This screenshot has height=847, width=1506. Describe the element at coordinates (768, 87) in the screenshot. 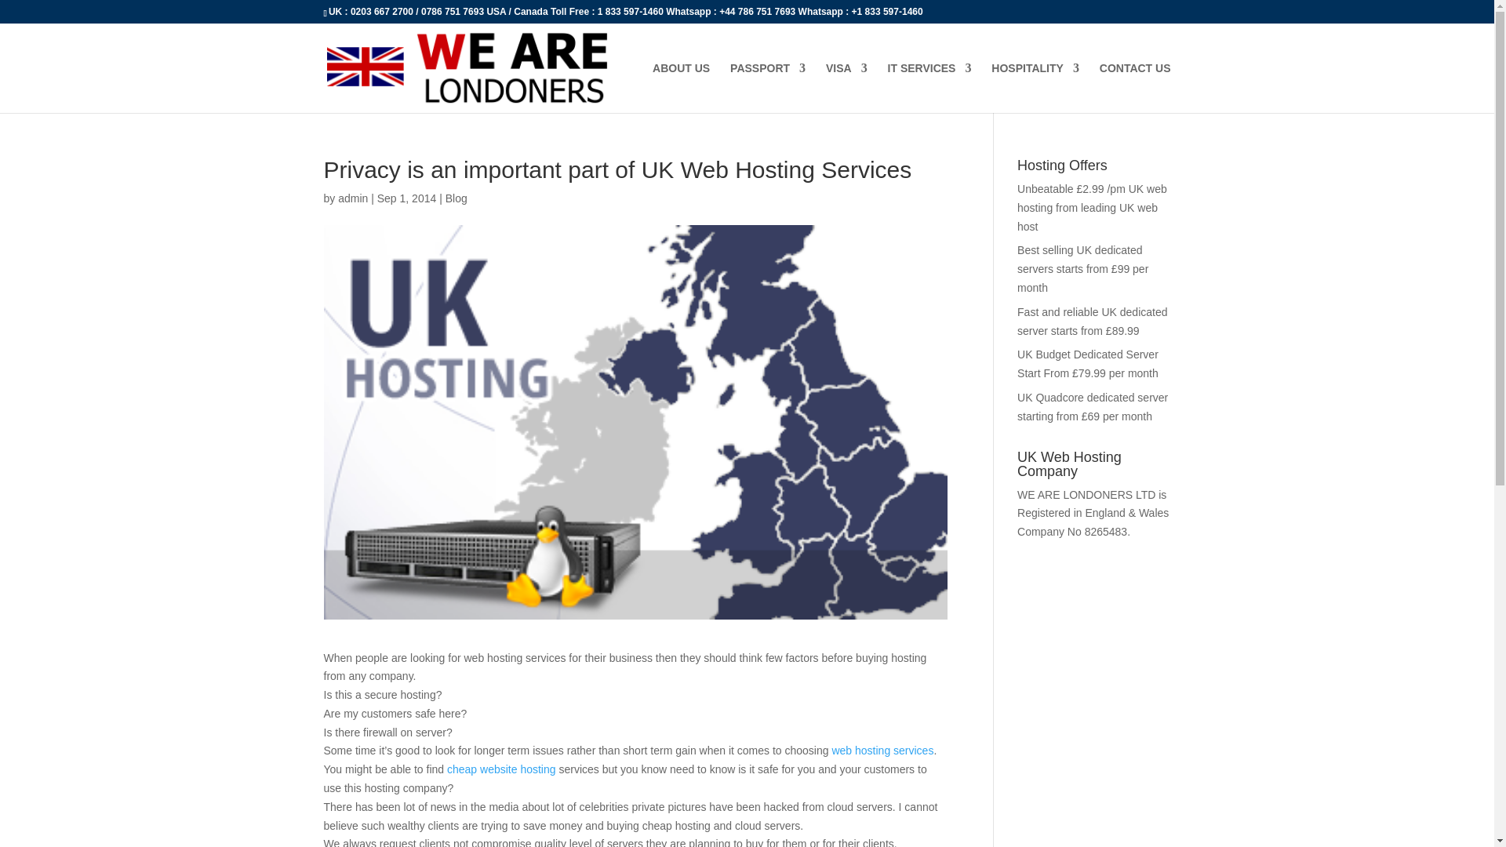

I see `PASSPORT` at that location.